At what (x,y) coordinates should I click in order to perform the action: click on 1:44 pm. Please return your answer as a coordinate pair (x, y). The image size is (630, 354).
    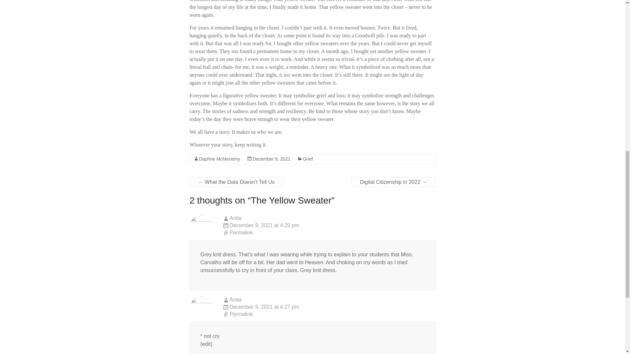
    Looking at the image, I should click on (271, 159).